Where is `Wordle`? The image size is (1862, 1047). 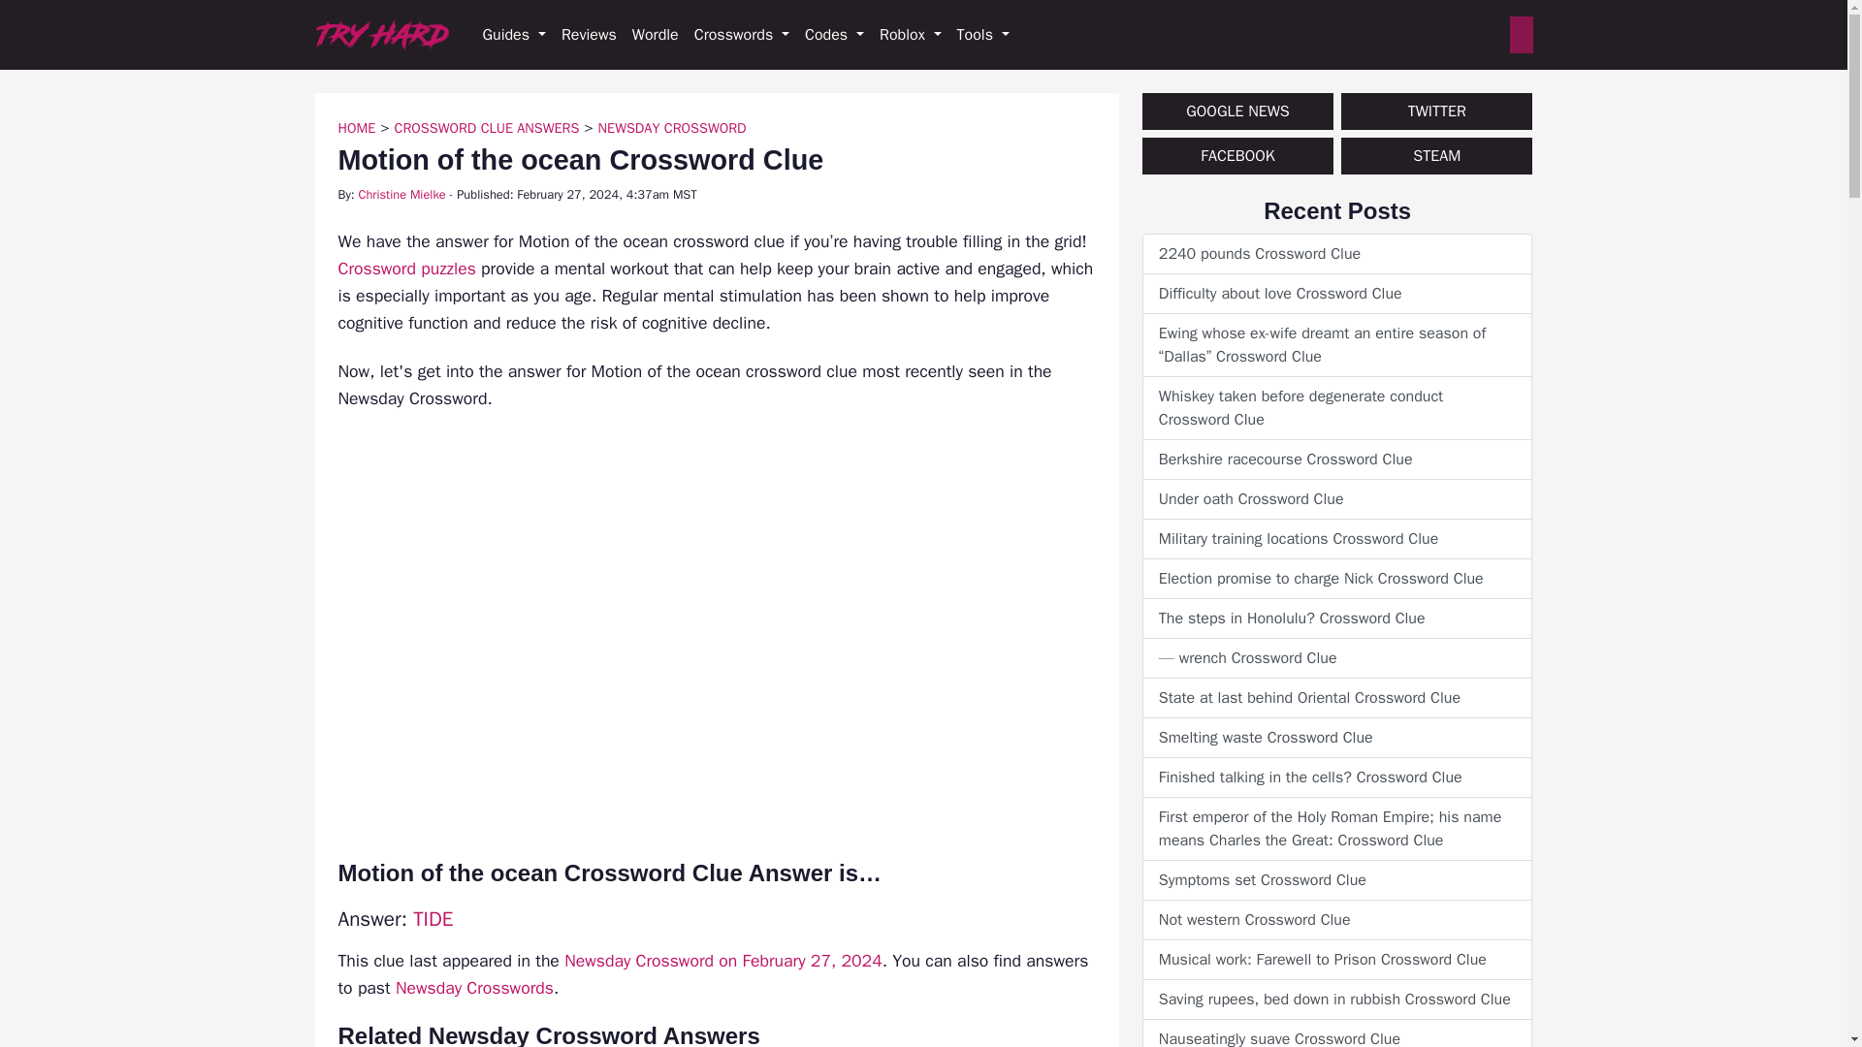
Wordle is located at coordinates (656, 35).